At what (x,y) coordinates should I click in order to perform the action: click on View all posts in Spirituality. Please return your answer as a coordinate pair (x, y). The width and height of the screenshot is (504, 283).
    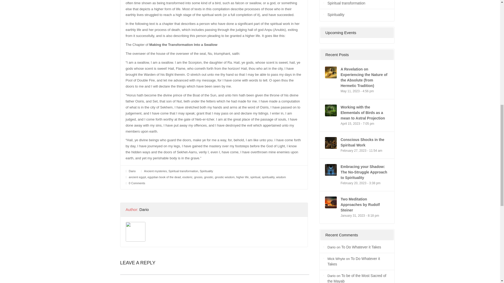
    Looking at the image, I should click on (206, 171).